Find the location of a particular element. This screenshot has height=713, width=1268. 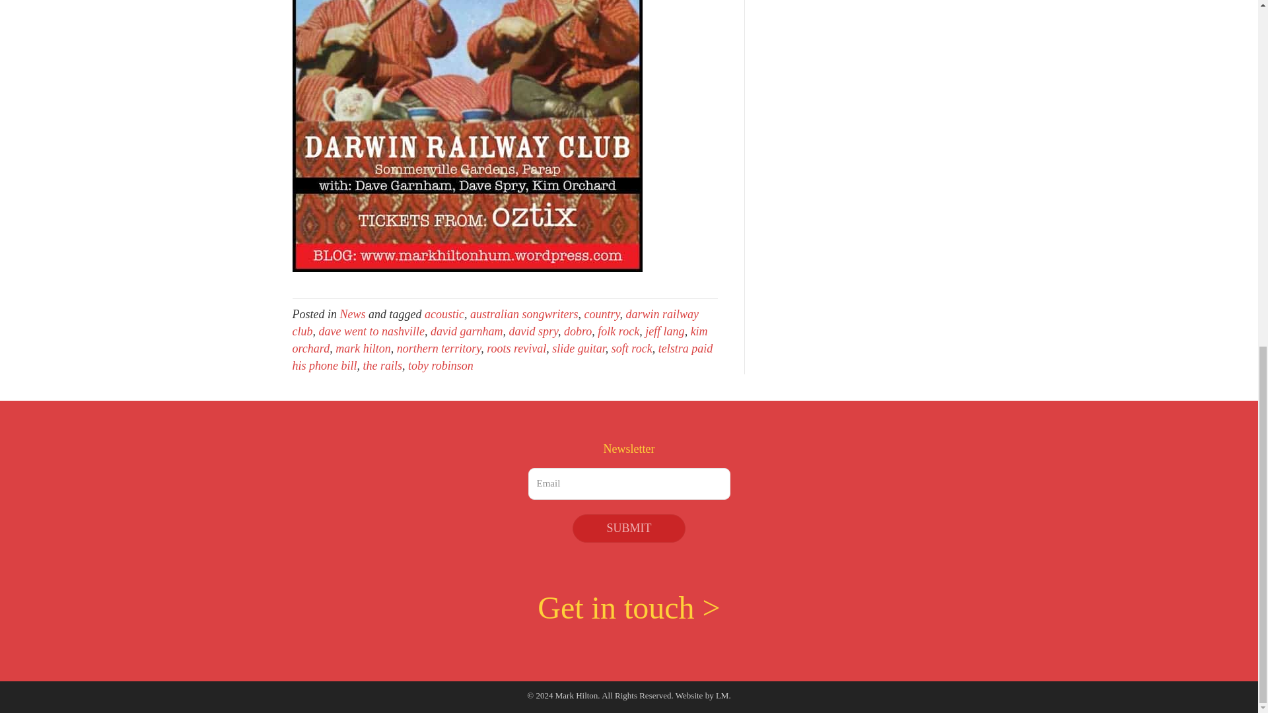

jeff lang is located at coordinates (664, 331).